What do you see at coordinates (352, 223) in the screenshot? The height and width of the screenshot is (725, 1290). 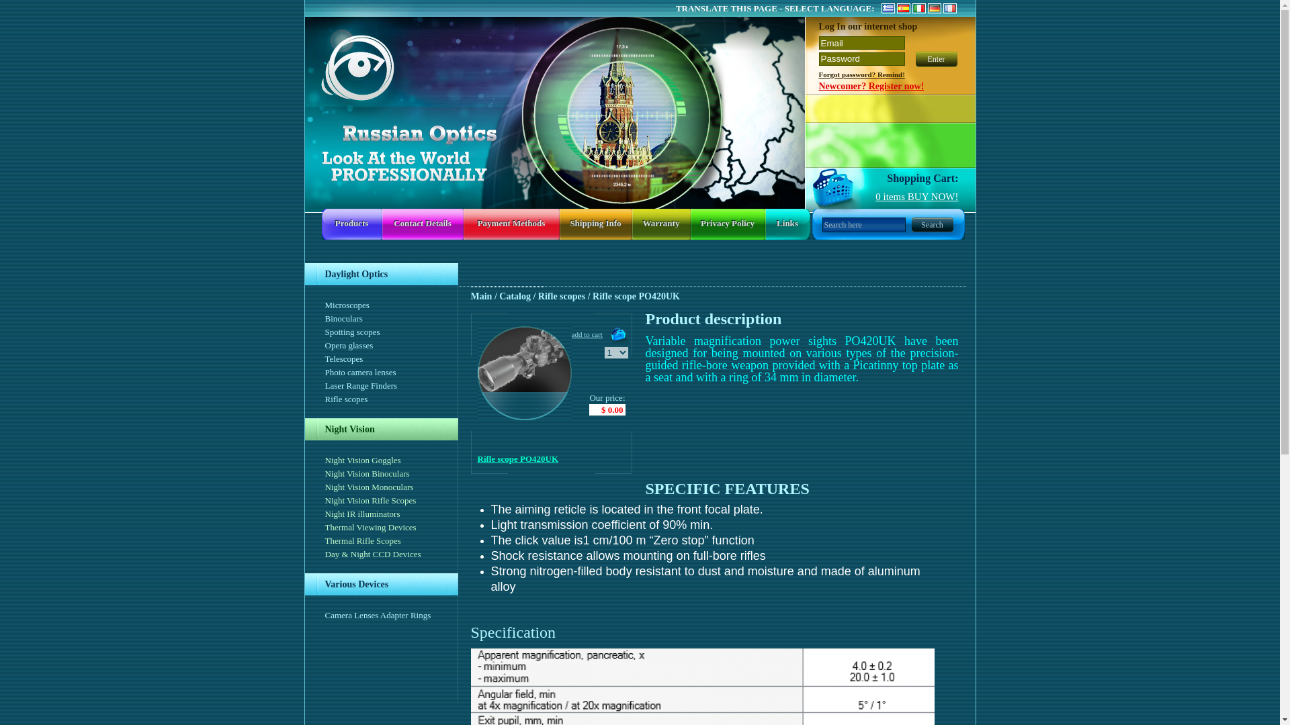 I see `Products` at bounding box center [352, 223].